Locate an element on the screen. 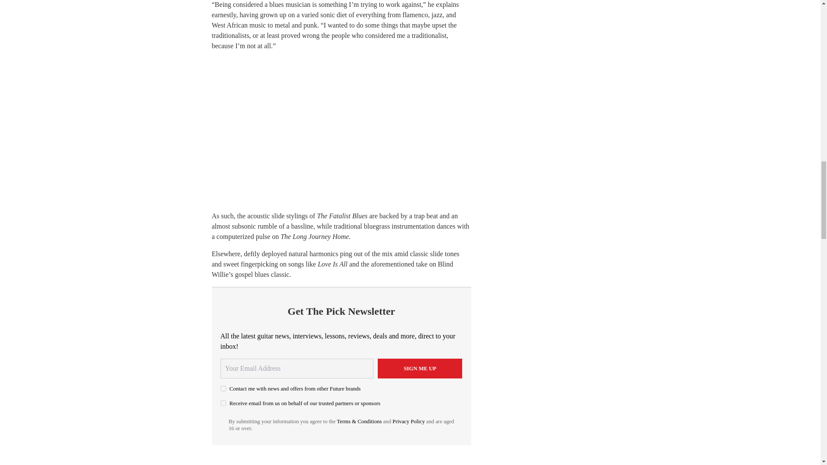 The image size is (827, 465). on is located at coordinates (223, 388).